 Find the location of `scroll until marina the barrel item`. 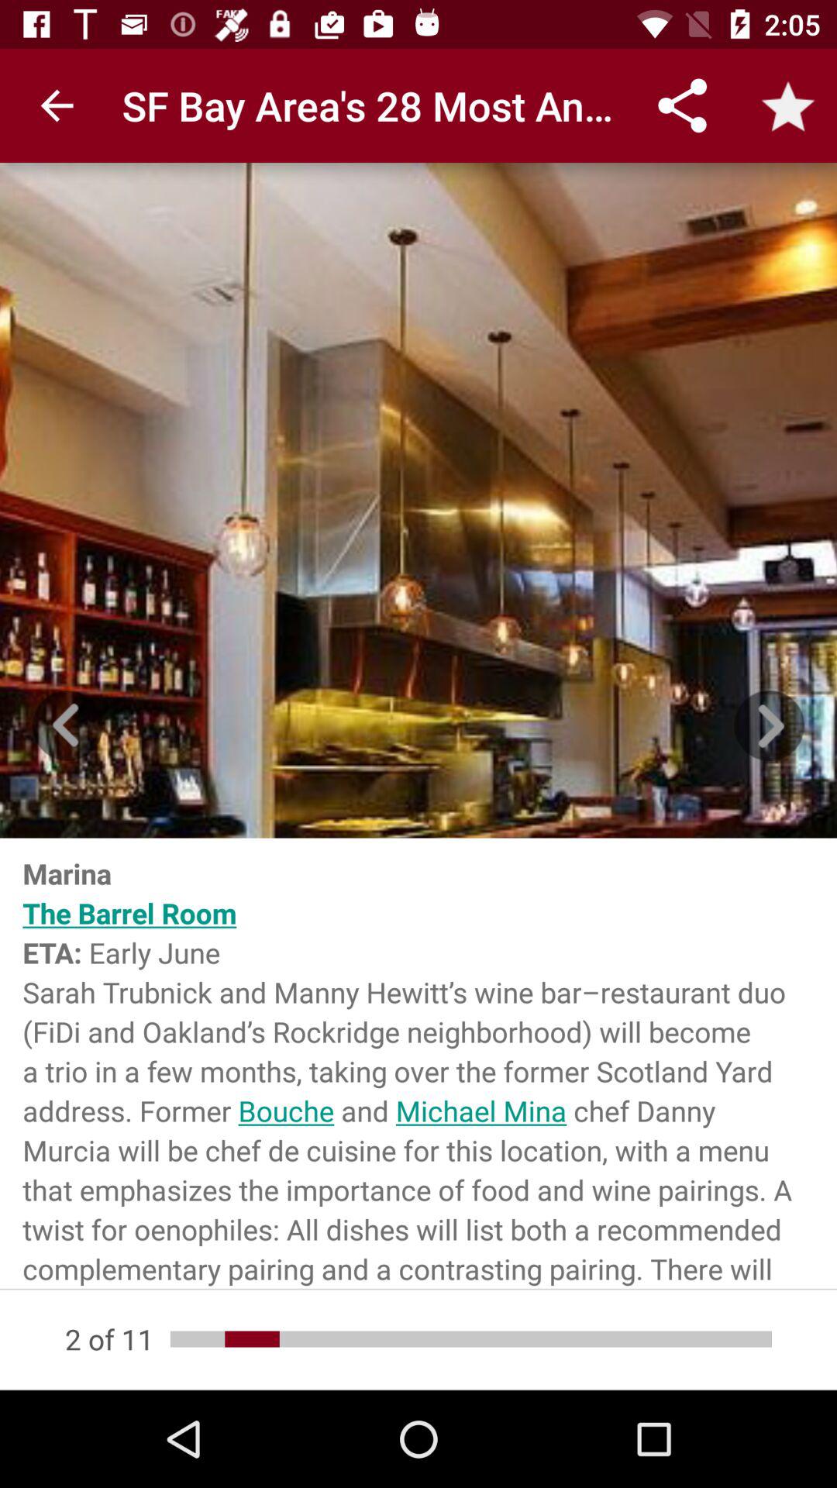

scroll until marina the barrel item is located at coordinates (418, 1063).